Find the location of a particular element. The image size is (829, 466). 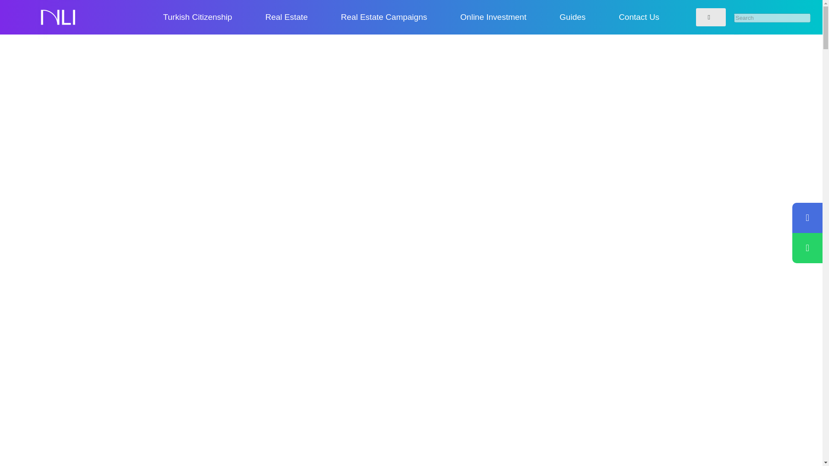

Guides is located at coordinates (572, 17).